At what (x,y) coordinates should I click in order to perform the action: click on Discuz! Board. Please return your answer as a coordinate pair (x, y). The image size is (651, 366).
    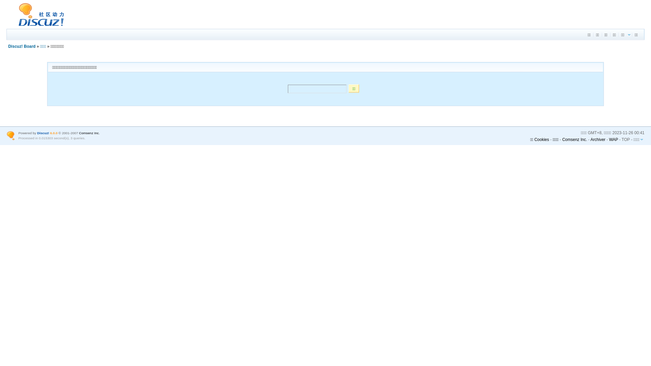
    Looking at the image, I should click on (39, 26).